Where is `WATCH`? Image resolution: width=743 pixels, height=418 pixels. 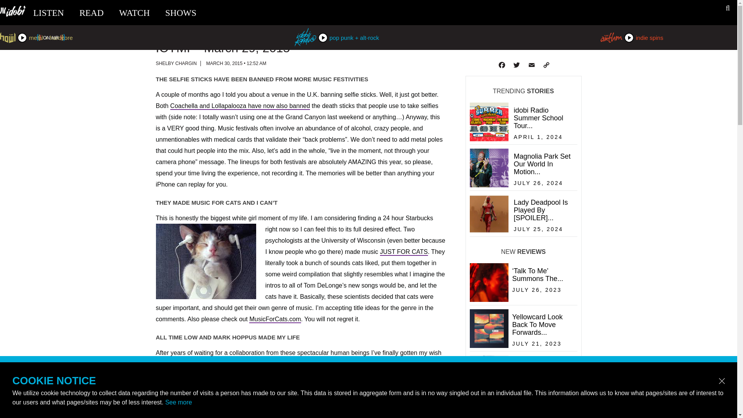
WATCH is located at coordinates (134, 13).